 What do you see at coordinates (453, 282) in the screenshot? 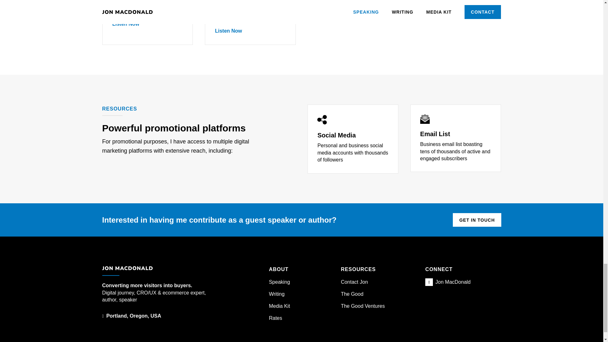
I see `Jon MacDonald` at bounding box center [453, 282].